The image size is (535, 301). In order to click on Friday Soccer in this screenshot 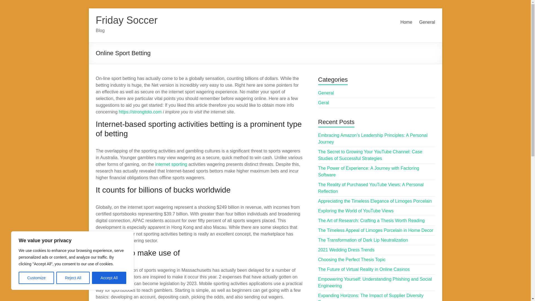, I will do `click(127, 20)`.